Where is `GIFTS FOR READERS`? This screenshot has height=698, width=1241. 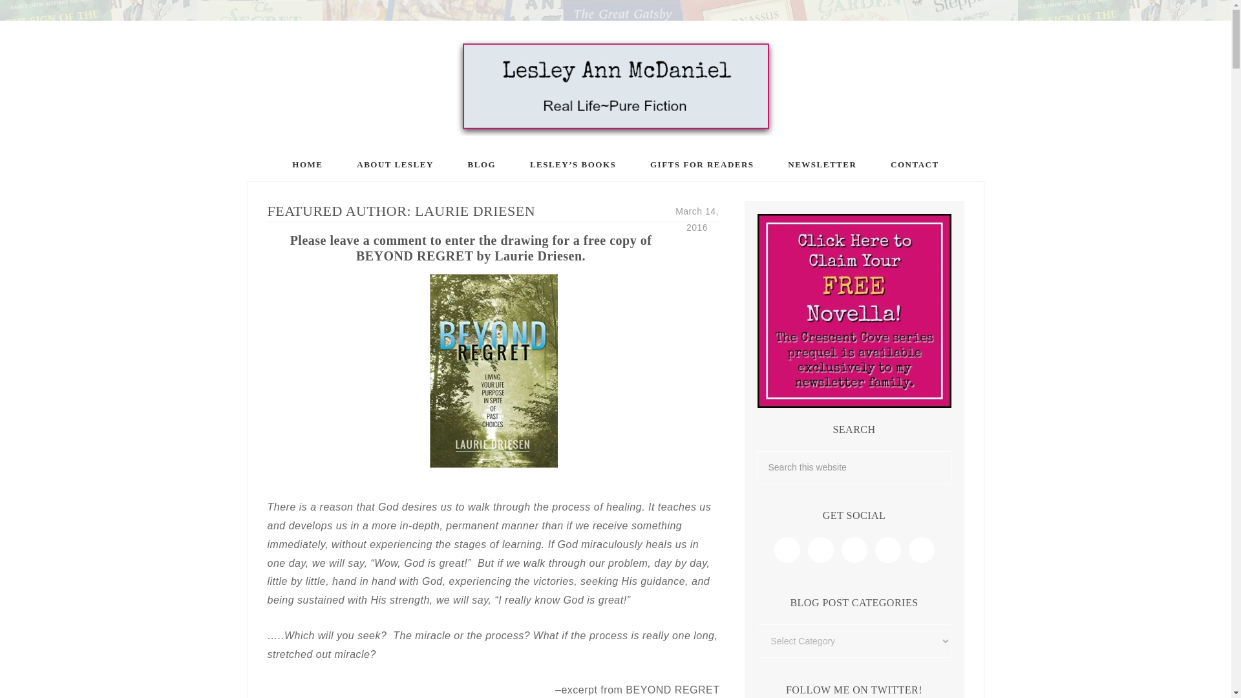 GIFTS FOR READERS is located at coordinates (702, 164).